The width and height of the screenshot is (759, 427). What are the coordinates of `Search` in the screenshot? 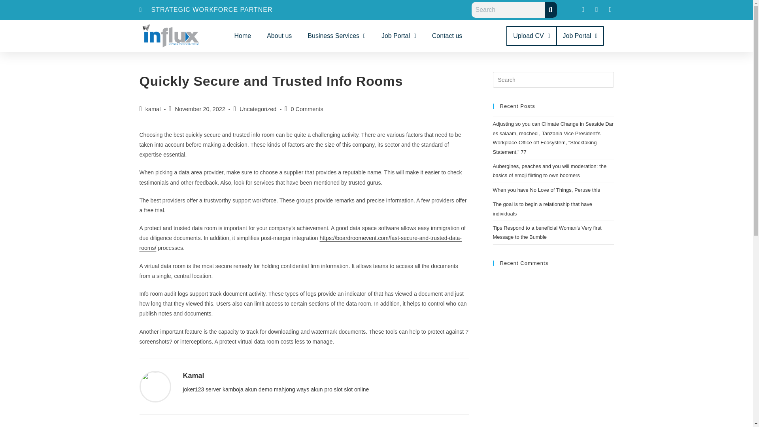 It's located at (508, 10).